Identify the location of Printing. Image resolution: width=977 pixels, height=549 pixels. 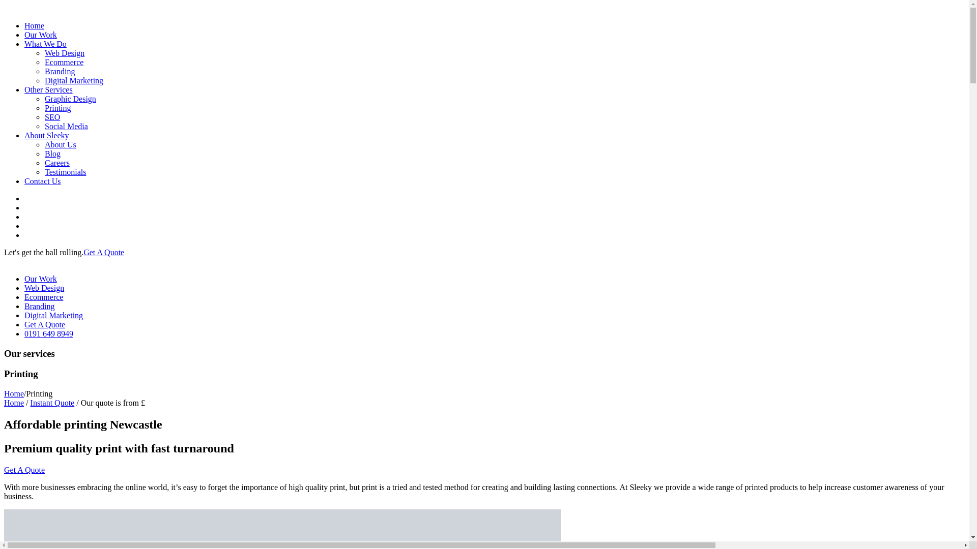
(58, 108).